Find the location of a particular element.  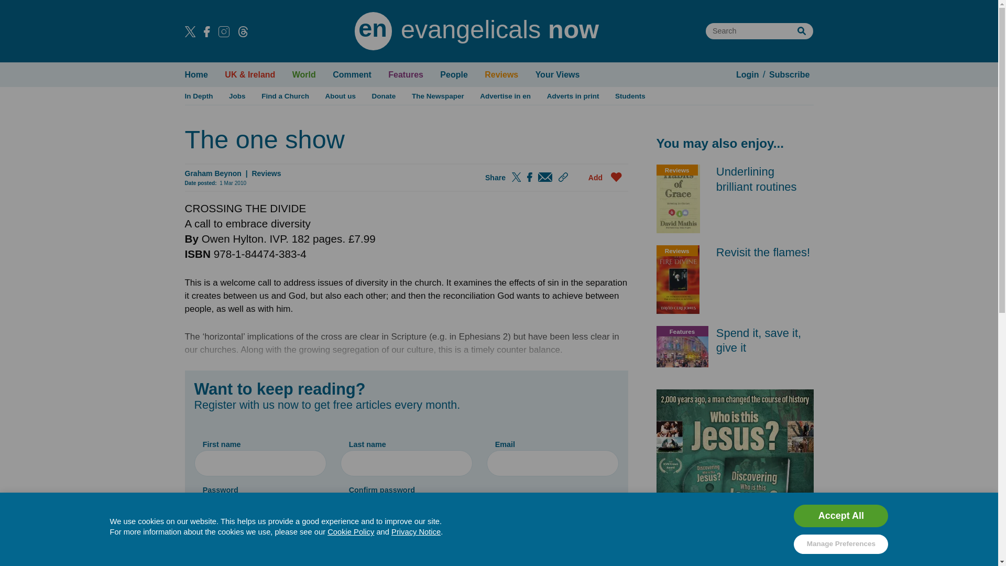

Features is located at coordinates (406, 74).